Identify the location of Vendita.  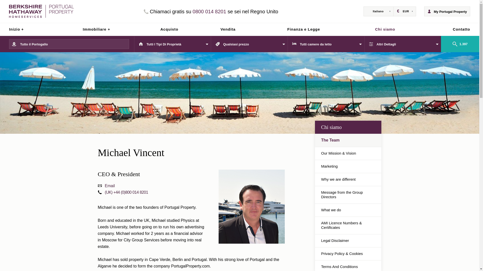
(228, 29).